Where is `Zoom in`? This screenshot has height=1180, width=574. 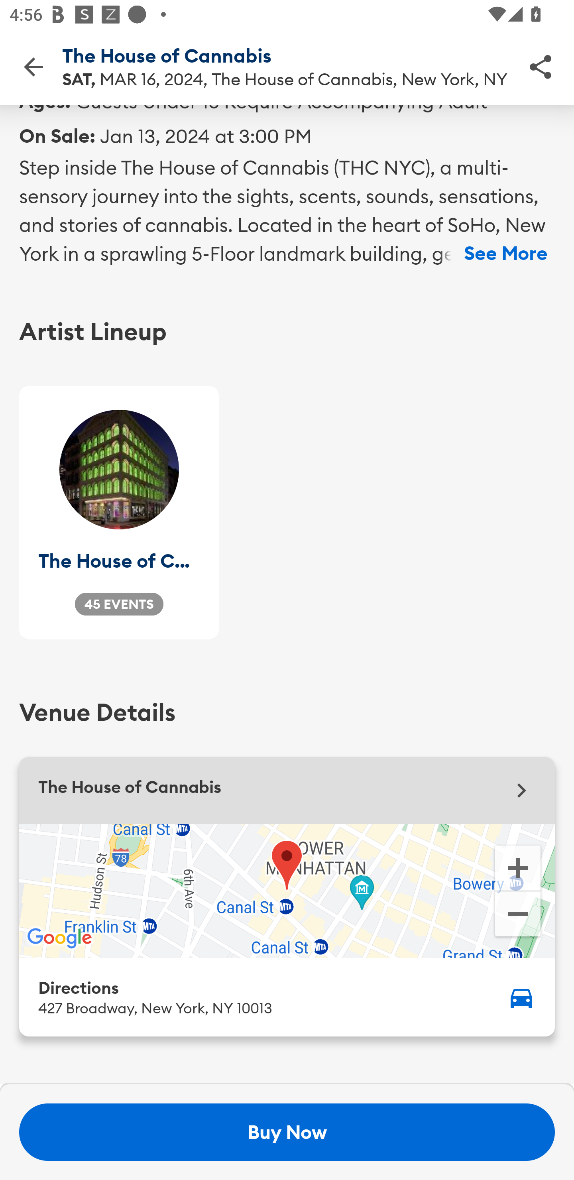 Zoom in is located at coordinates (517, 867).